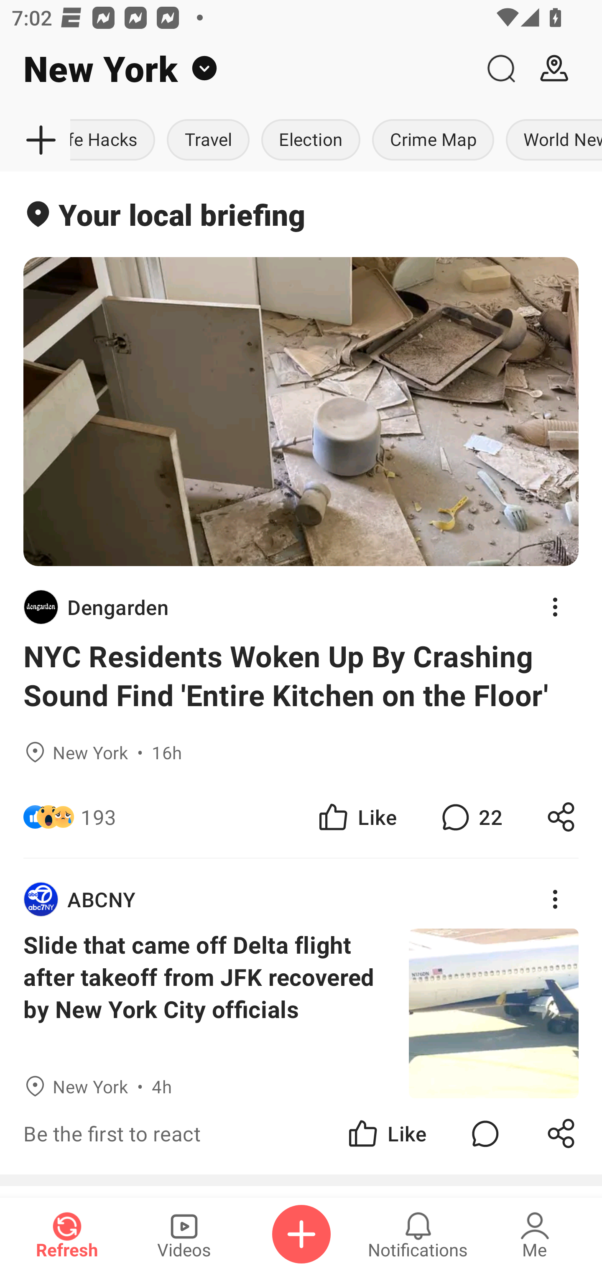 This screenshot has height=1271, width=602. I want to click on 22, so click(470, 816).